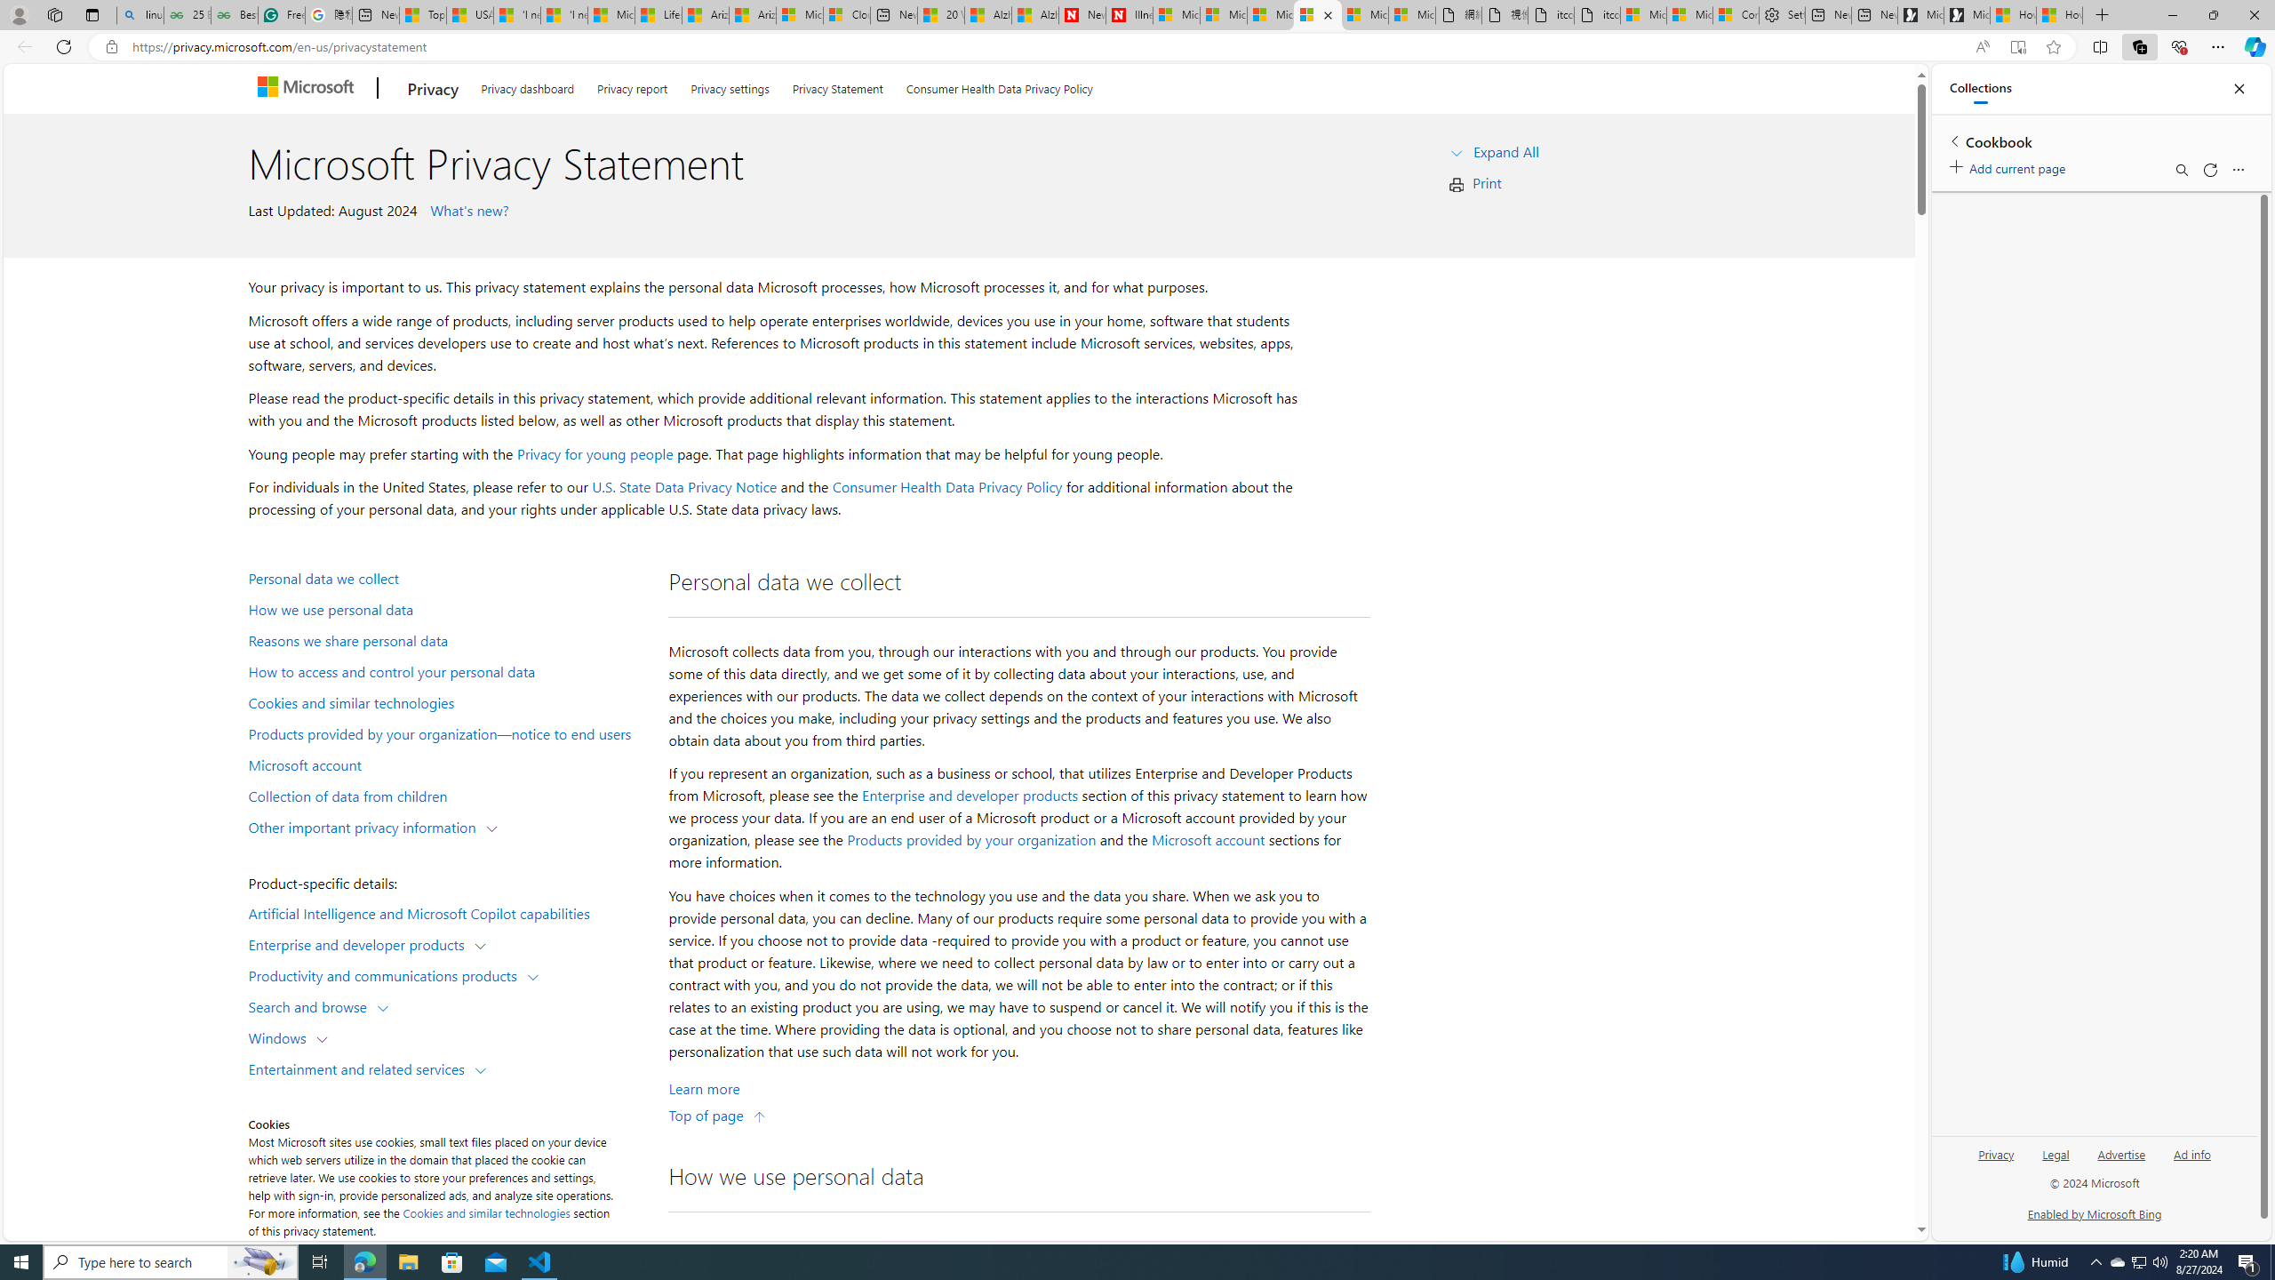  I want to click on Productivity and communications products, so click(387, 974).